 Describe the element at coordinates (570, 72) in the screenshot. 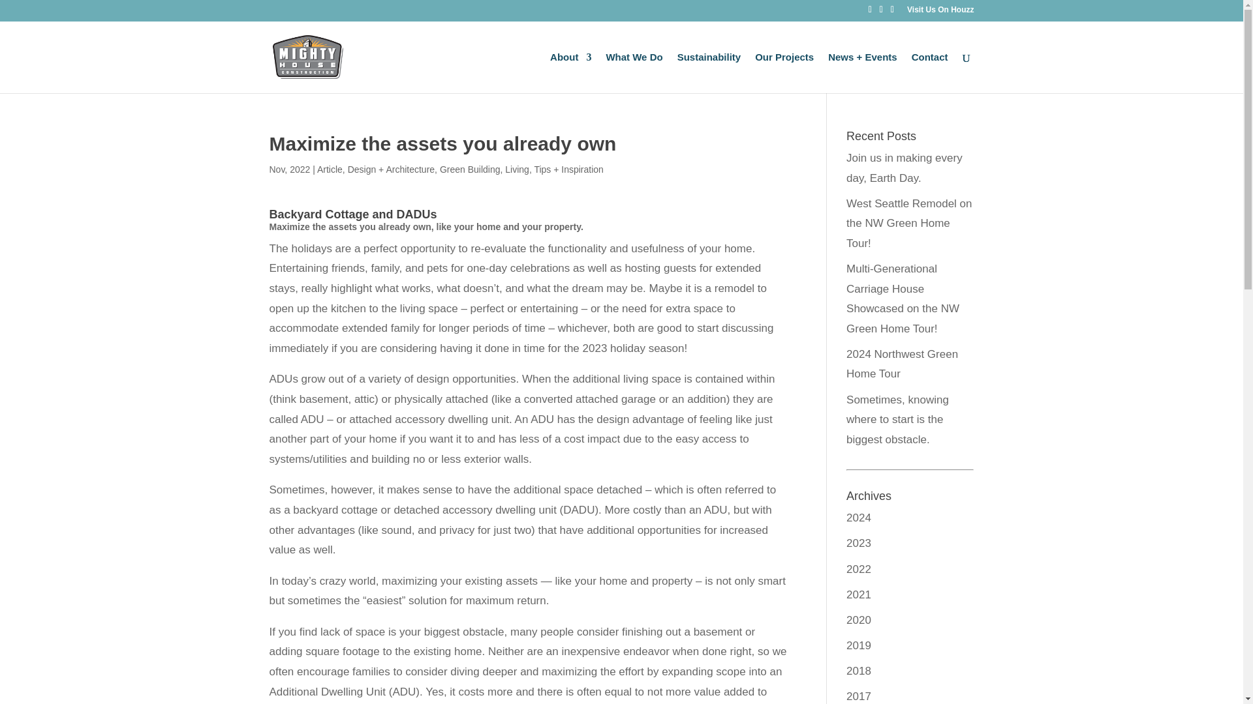

I see `About` at that location.